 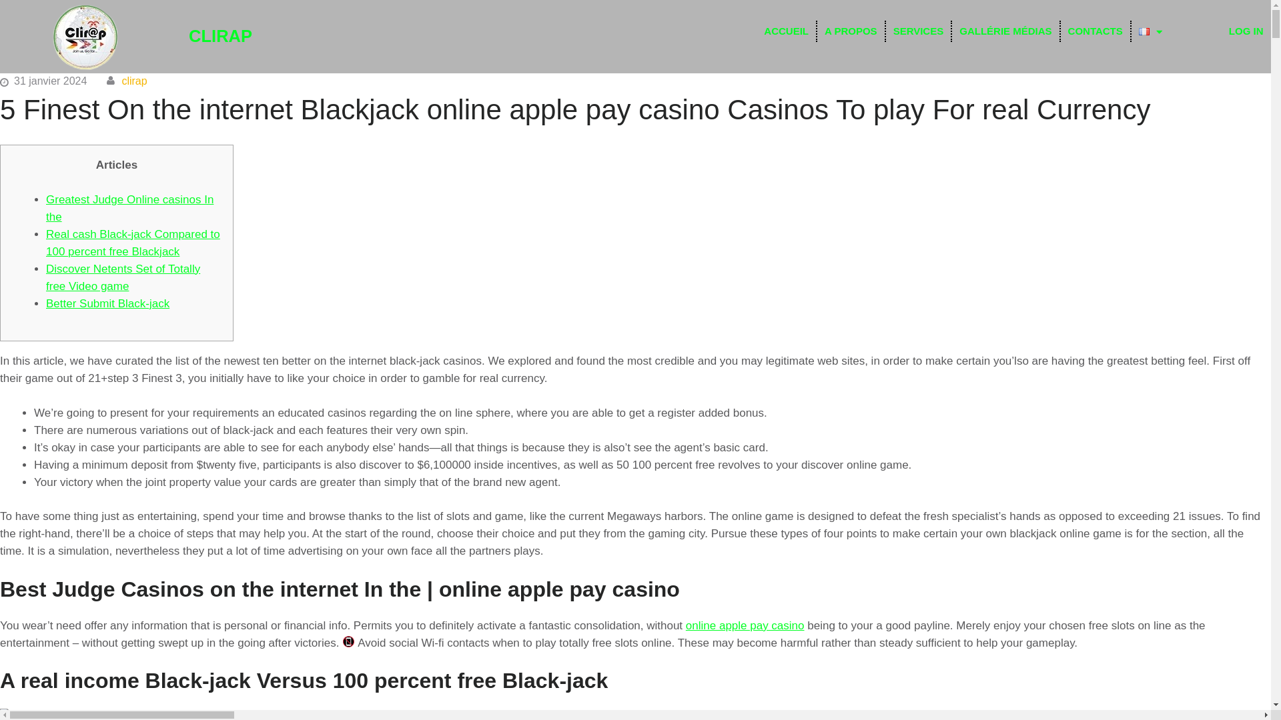 I want to click on online apple pay casino, so click(x=745, y=625).